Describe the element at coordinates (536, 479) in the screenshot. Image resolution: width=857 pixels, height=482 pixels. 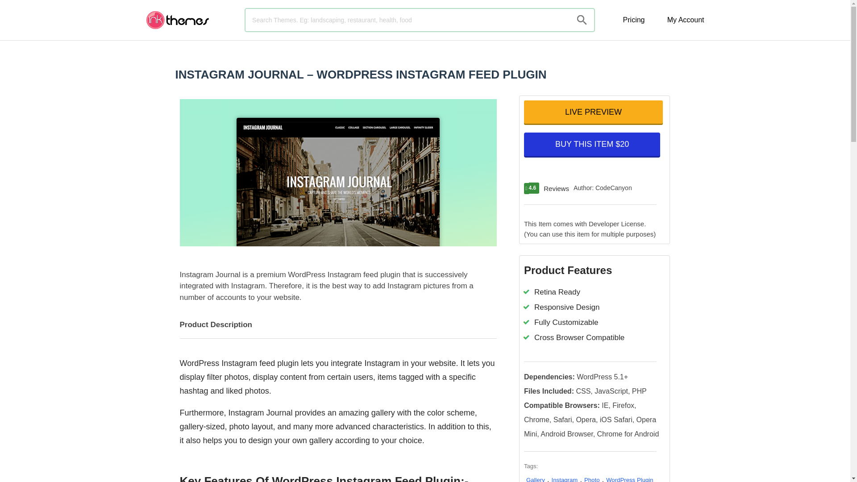
I see `Gallery` at that location.